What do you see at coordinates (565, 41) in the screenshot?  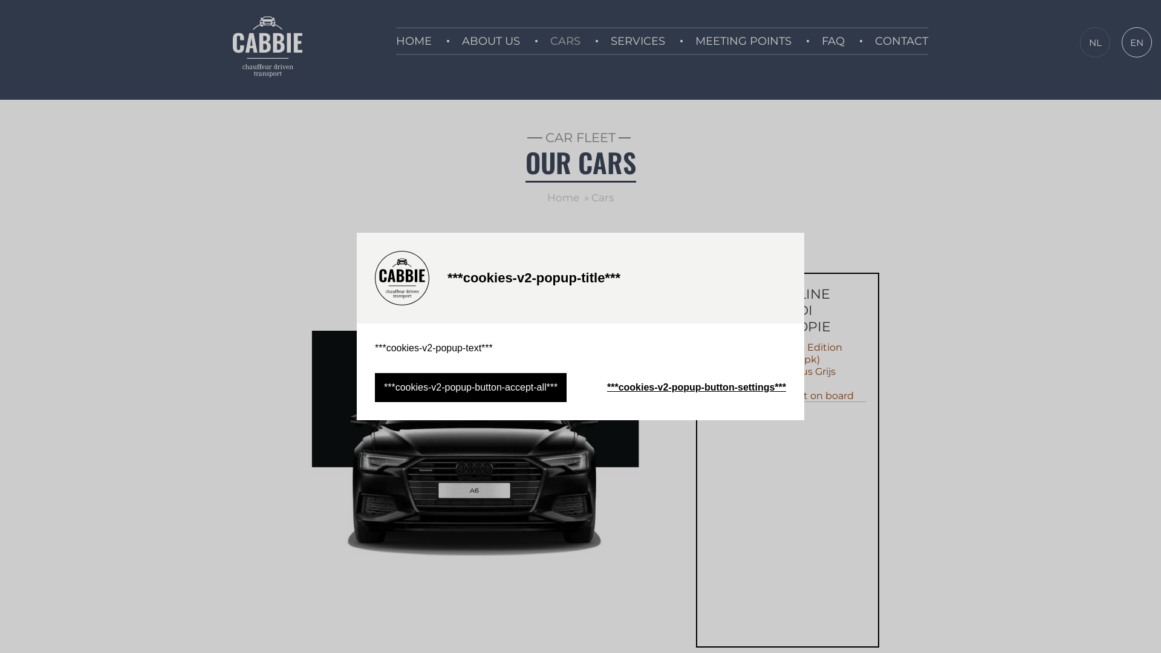 I see `CARS` at bounding box center [565, 41].